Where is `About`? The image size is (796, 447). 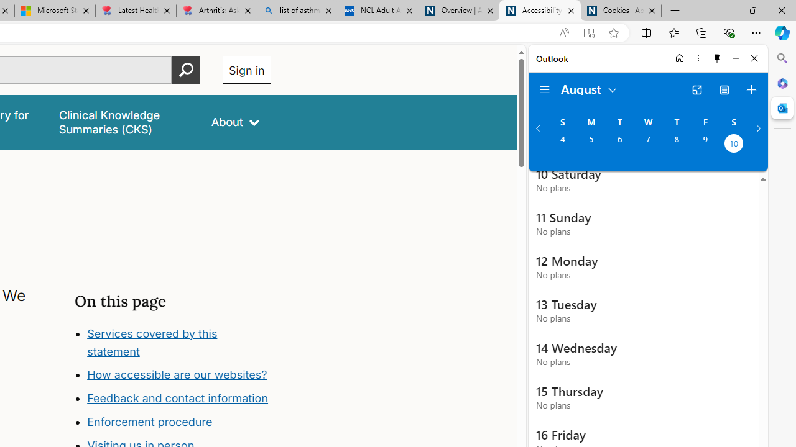
About is located at coordinates (235, 122).